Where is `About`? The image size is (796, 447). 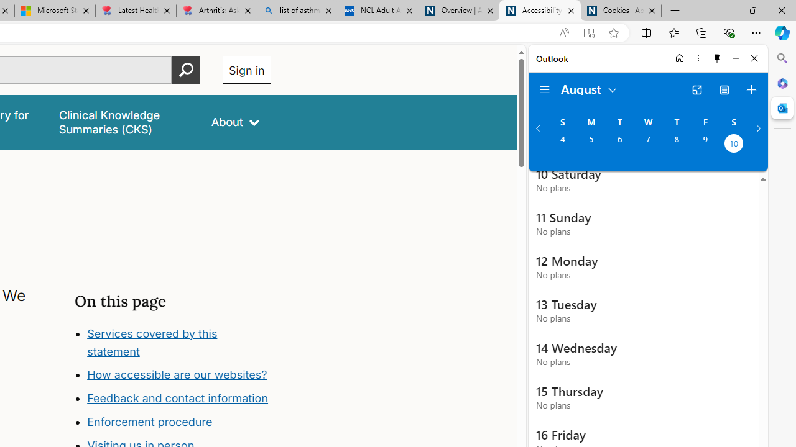
About is located at coordinates (235, 122).